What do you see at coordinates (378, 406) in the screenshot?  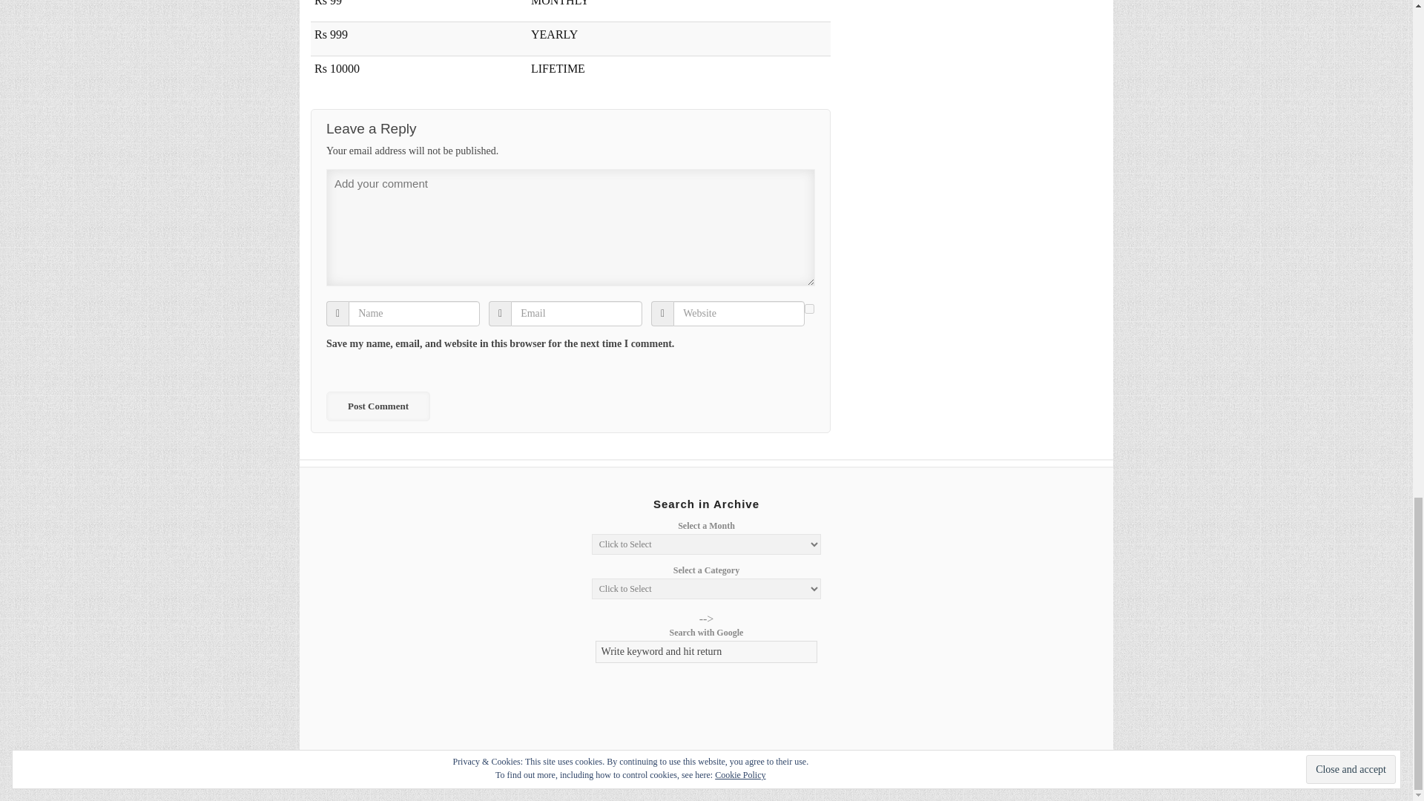 I see `Post Comment` at bounding box center [378, 406].